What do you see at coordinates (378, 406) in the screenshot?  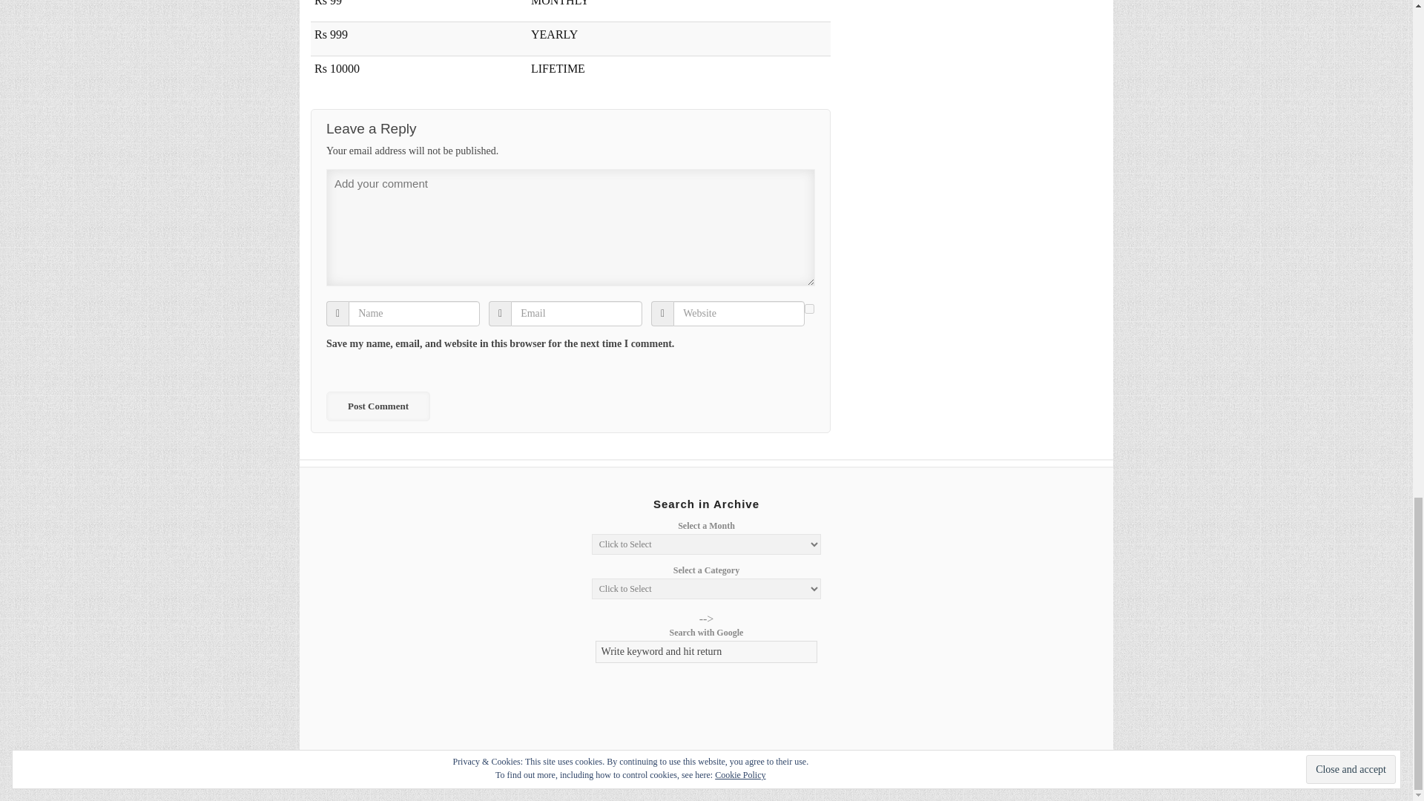 I see `Post Comment` at bounding box center [378, 406].